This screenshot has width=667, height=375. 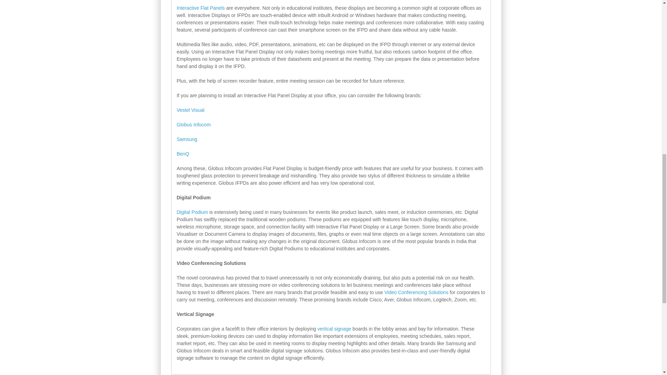 What do you see at coordinates (201, 8) in the screenshot?
I see `Interactive Flat Panels` at bounding box center [201, 8].